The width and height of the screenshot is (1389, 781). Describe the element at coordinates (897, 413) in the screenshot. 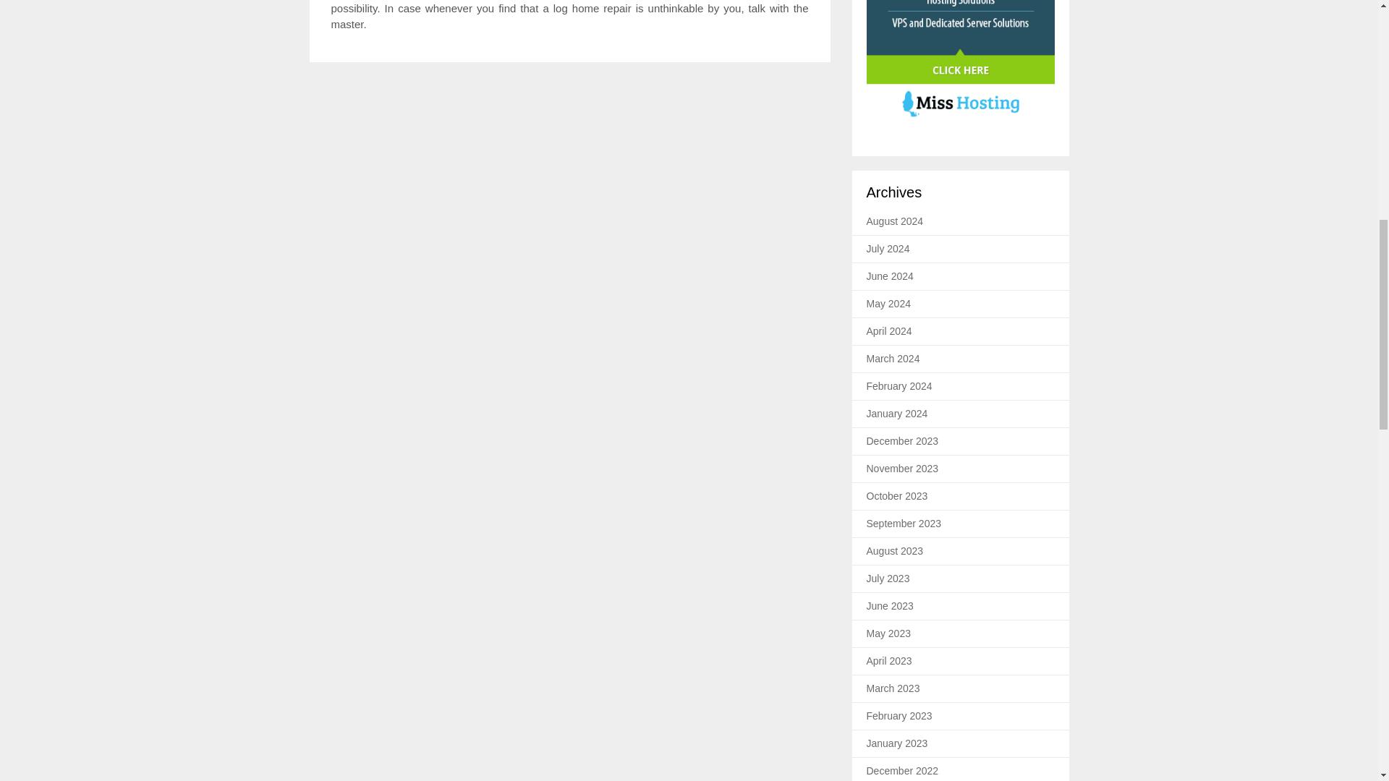

I see `January 2024` at that location.